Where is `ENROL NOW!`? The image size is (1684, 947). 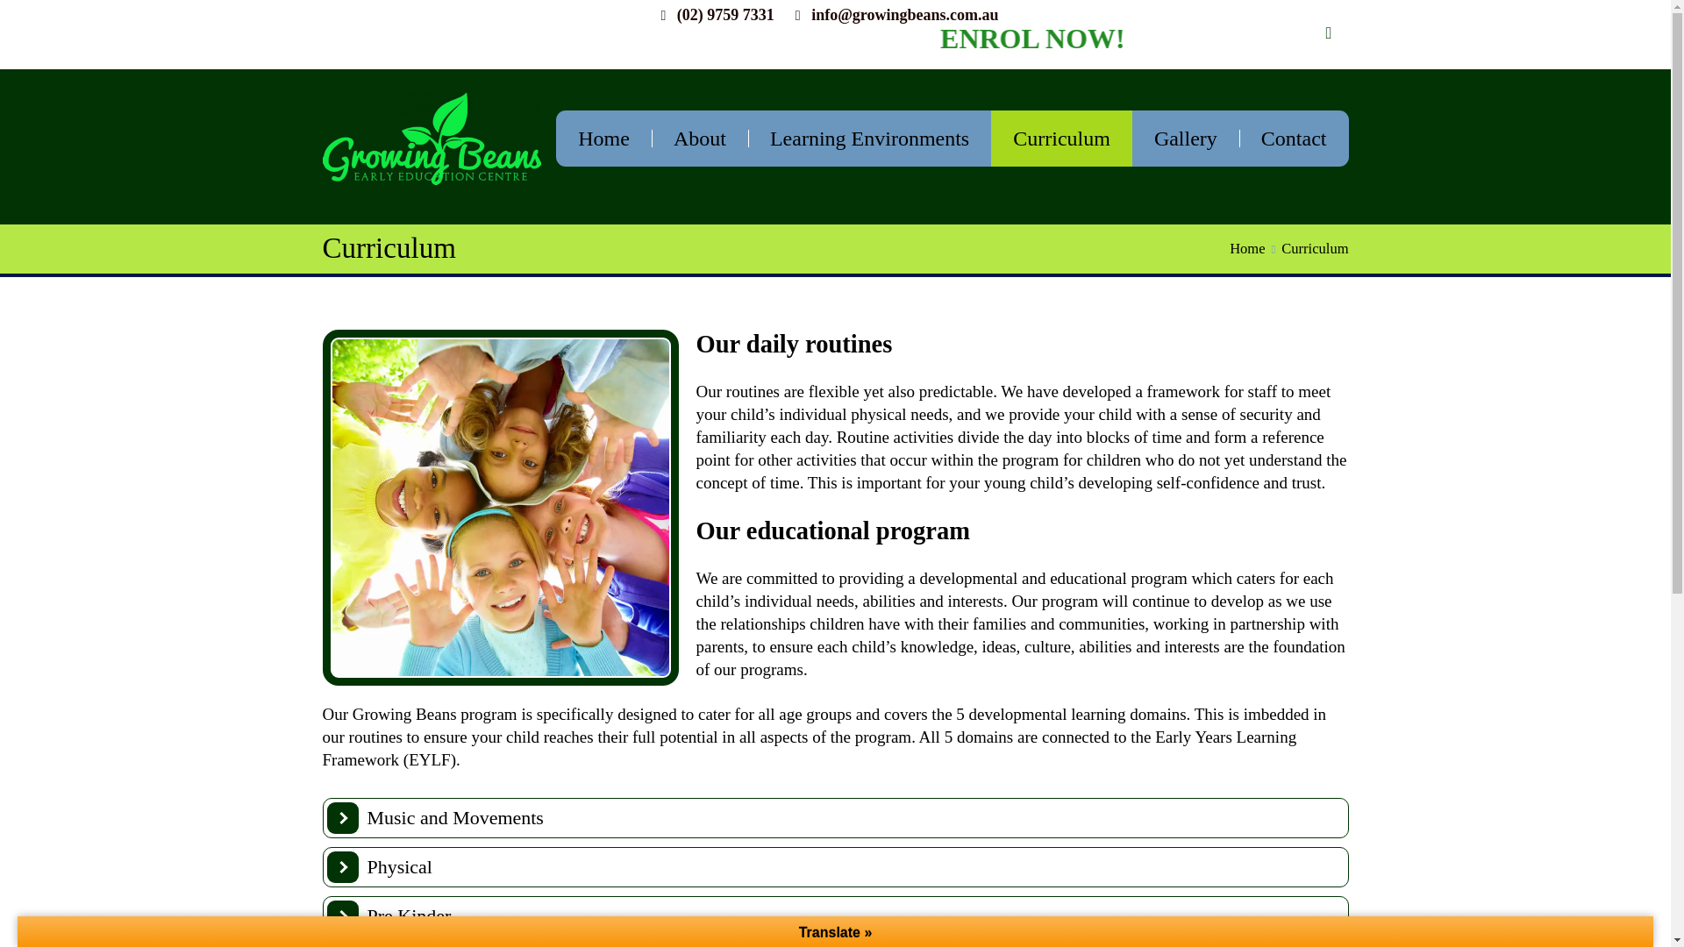
ENROL NOW! is located at coordinates (1223, 40).